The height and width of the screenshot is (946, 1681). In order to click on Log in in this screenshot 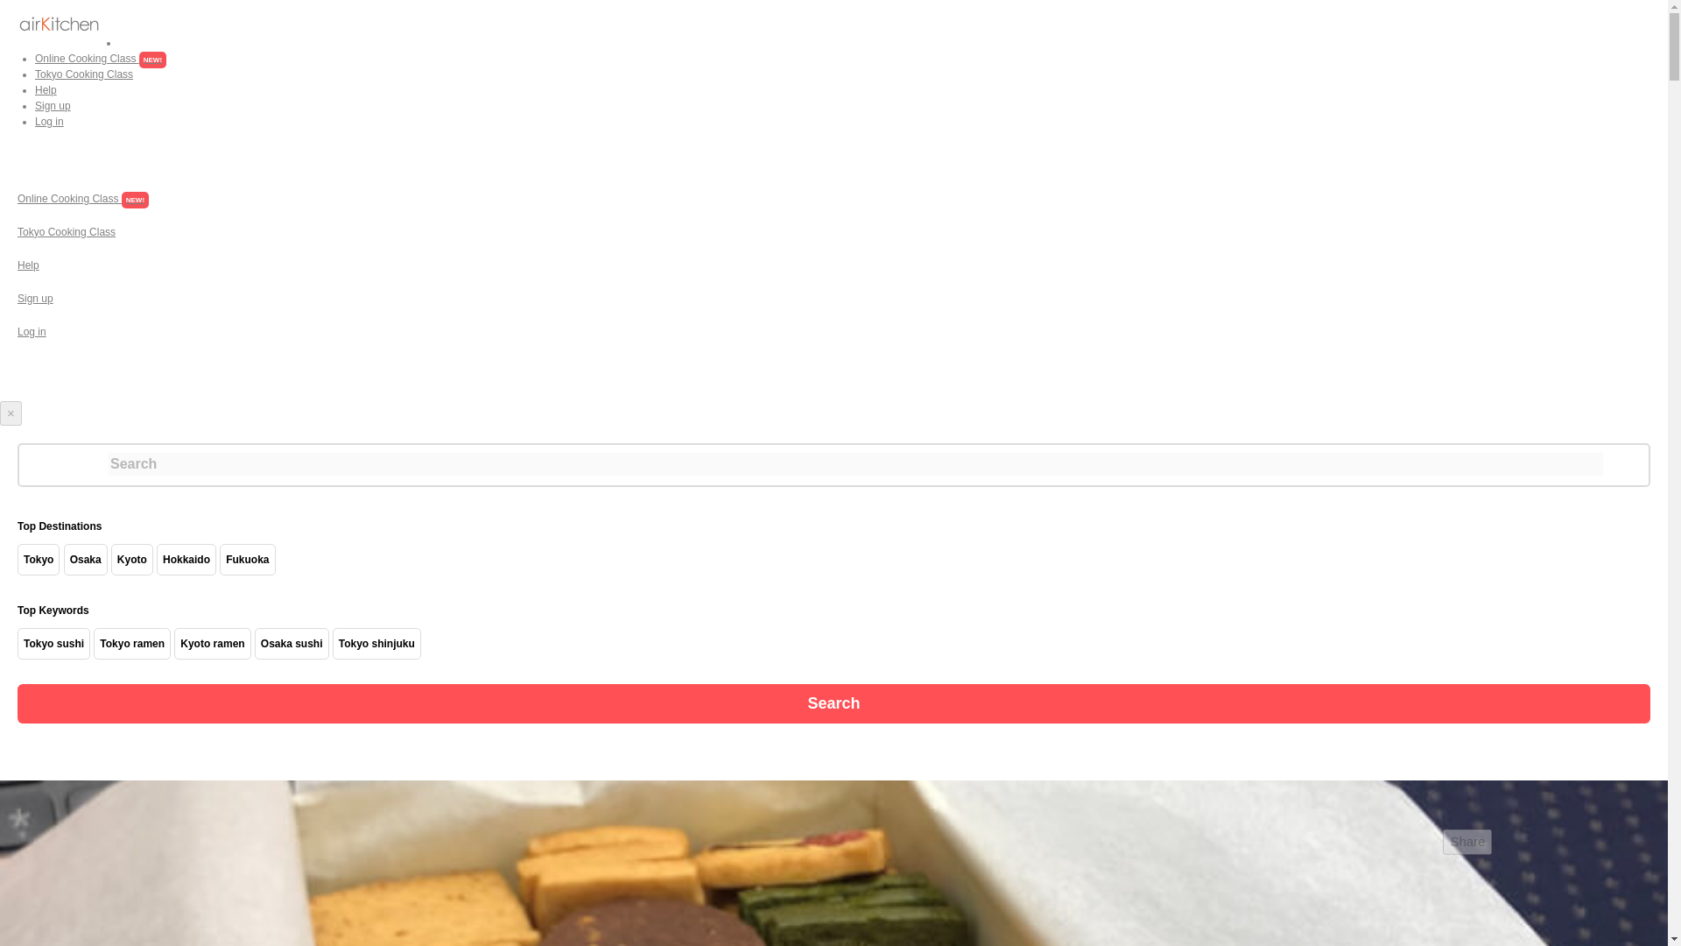, I will do `click(49, 121)`.